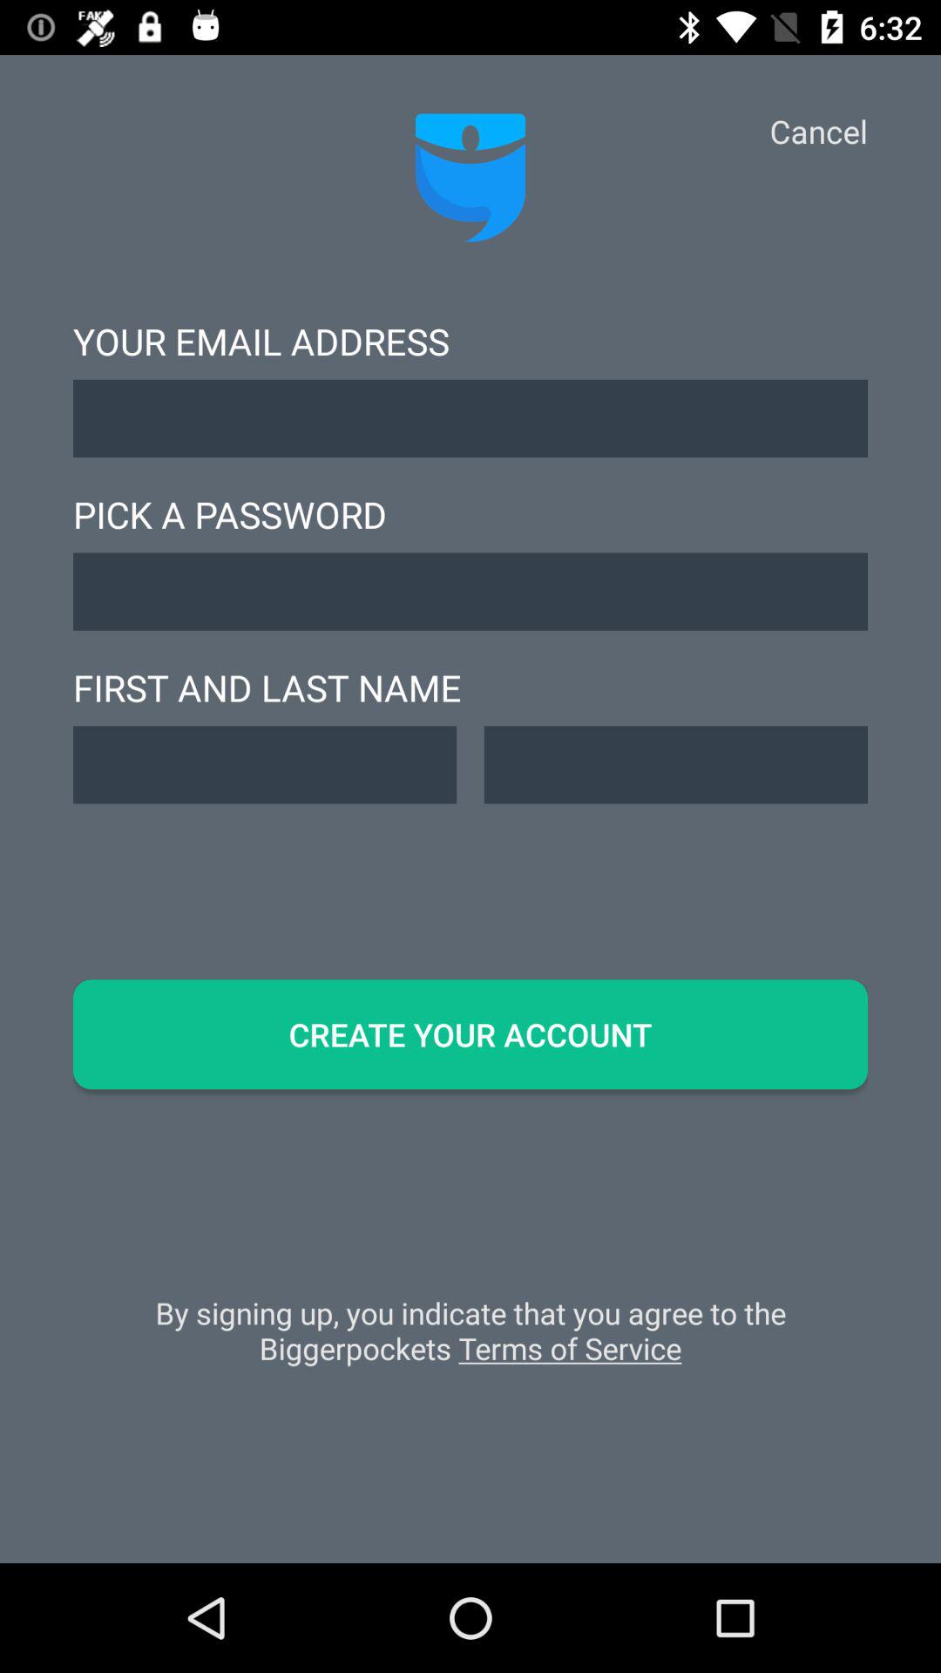 The image size is (941, 1673). What do you see at coordinates (470, 1034) in the screenshot?
I see `turn on the icon above by signing up item` at bounding box center [470, 1034].